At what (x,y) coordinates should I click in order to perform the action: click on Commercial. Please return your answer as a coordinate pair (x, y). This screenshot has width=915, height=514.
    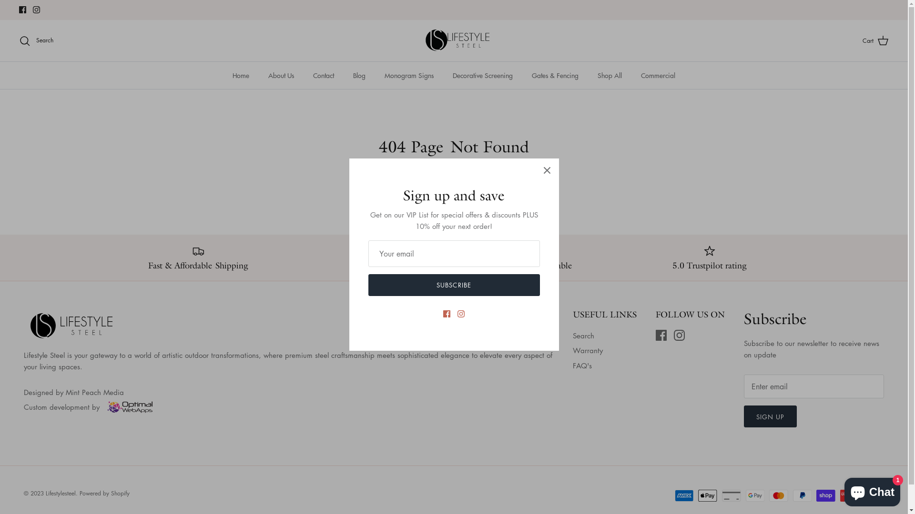
    Looking at the image, I should click on (658, 75).